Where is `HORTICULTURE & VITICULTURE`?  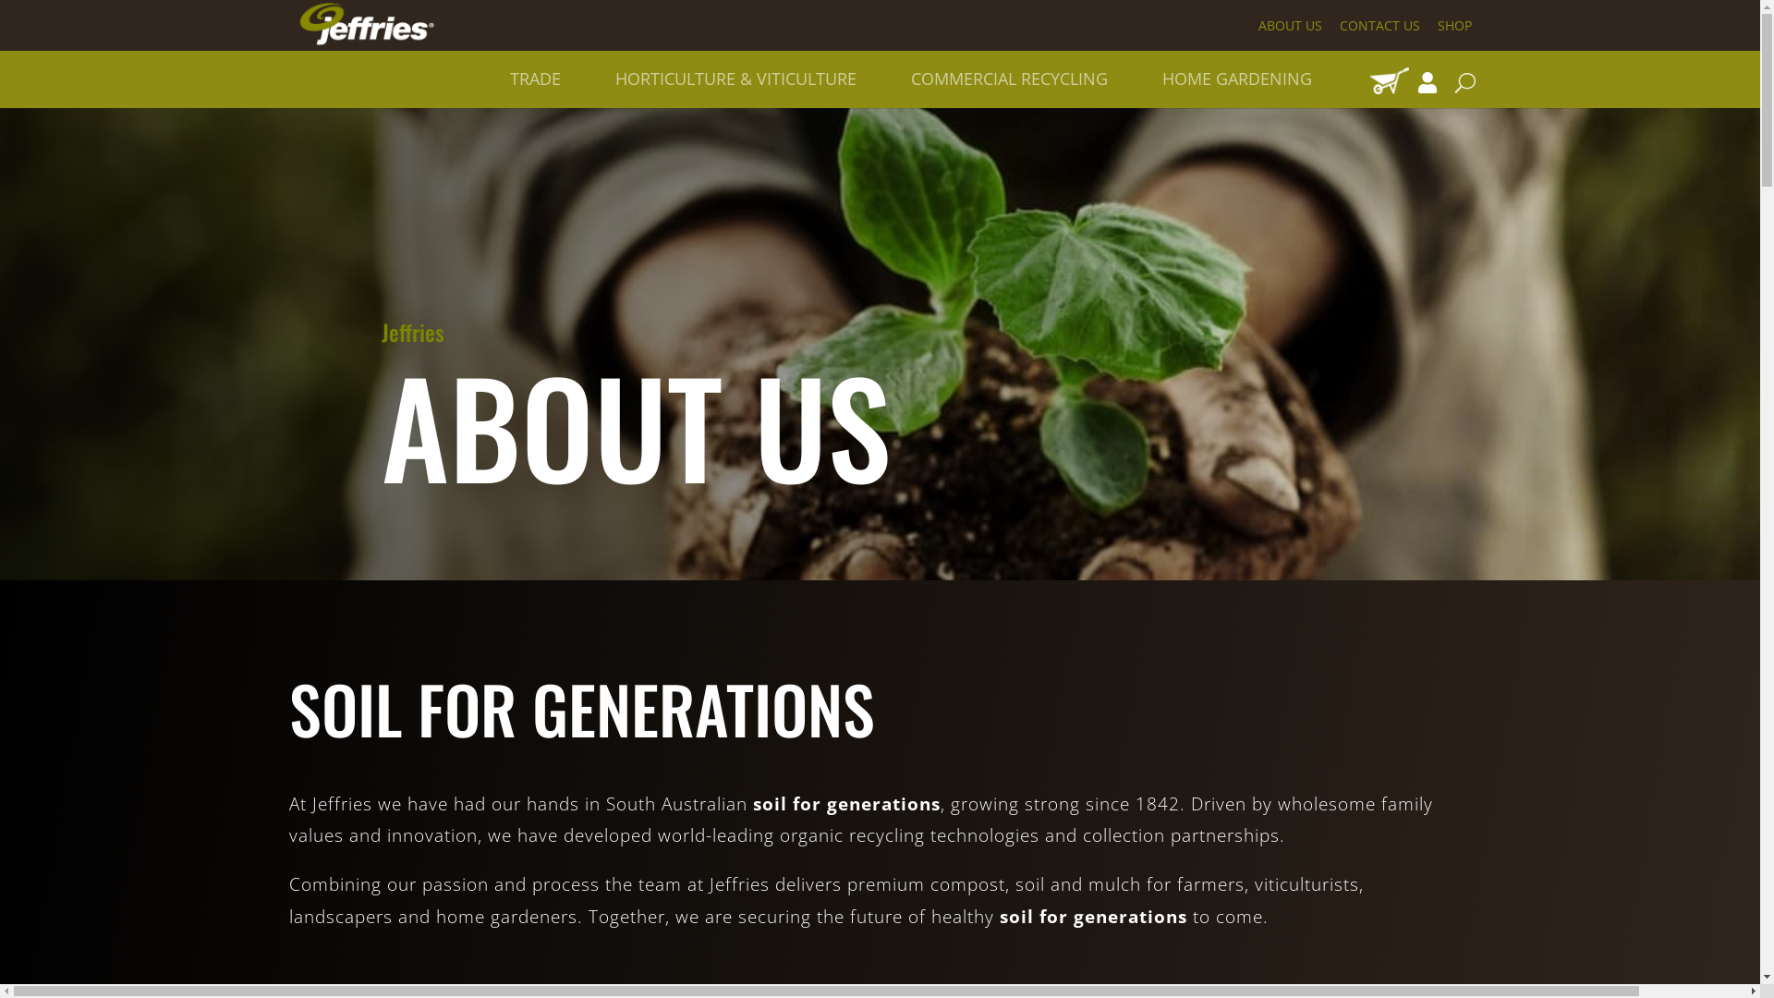 HORTICULTURE & VITICULTURE is located at coordinates (735, 74).